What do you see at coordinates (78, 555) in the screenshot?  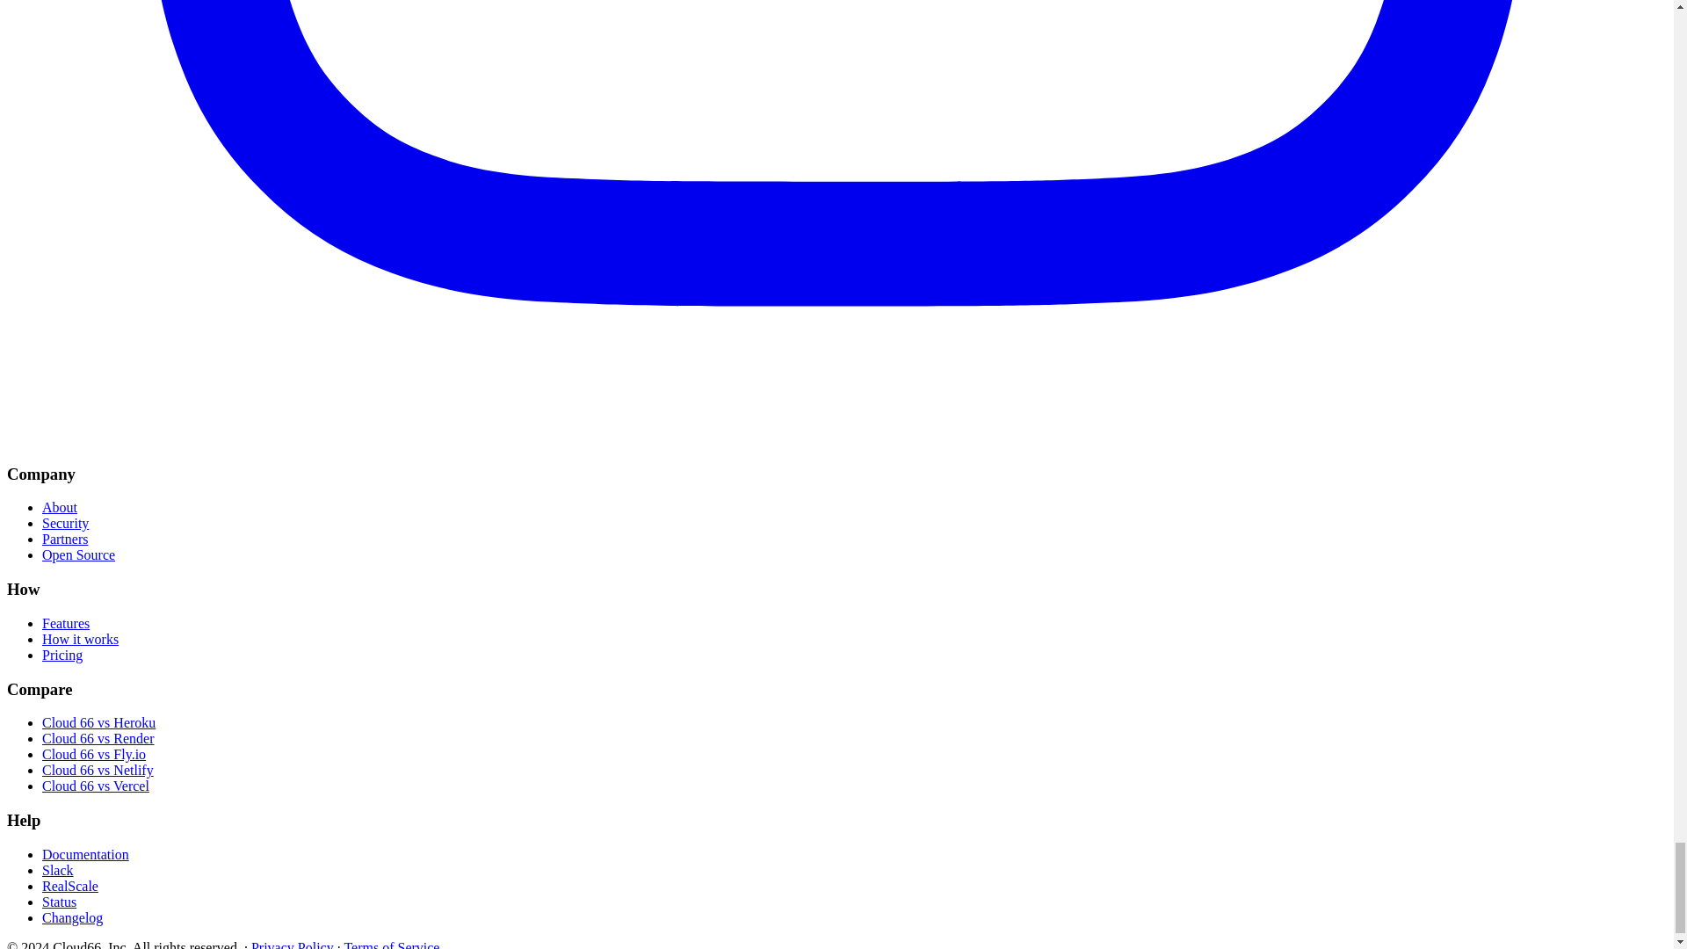 I see `Open Source` at bounding box center [78, 555].